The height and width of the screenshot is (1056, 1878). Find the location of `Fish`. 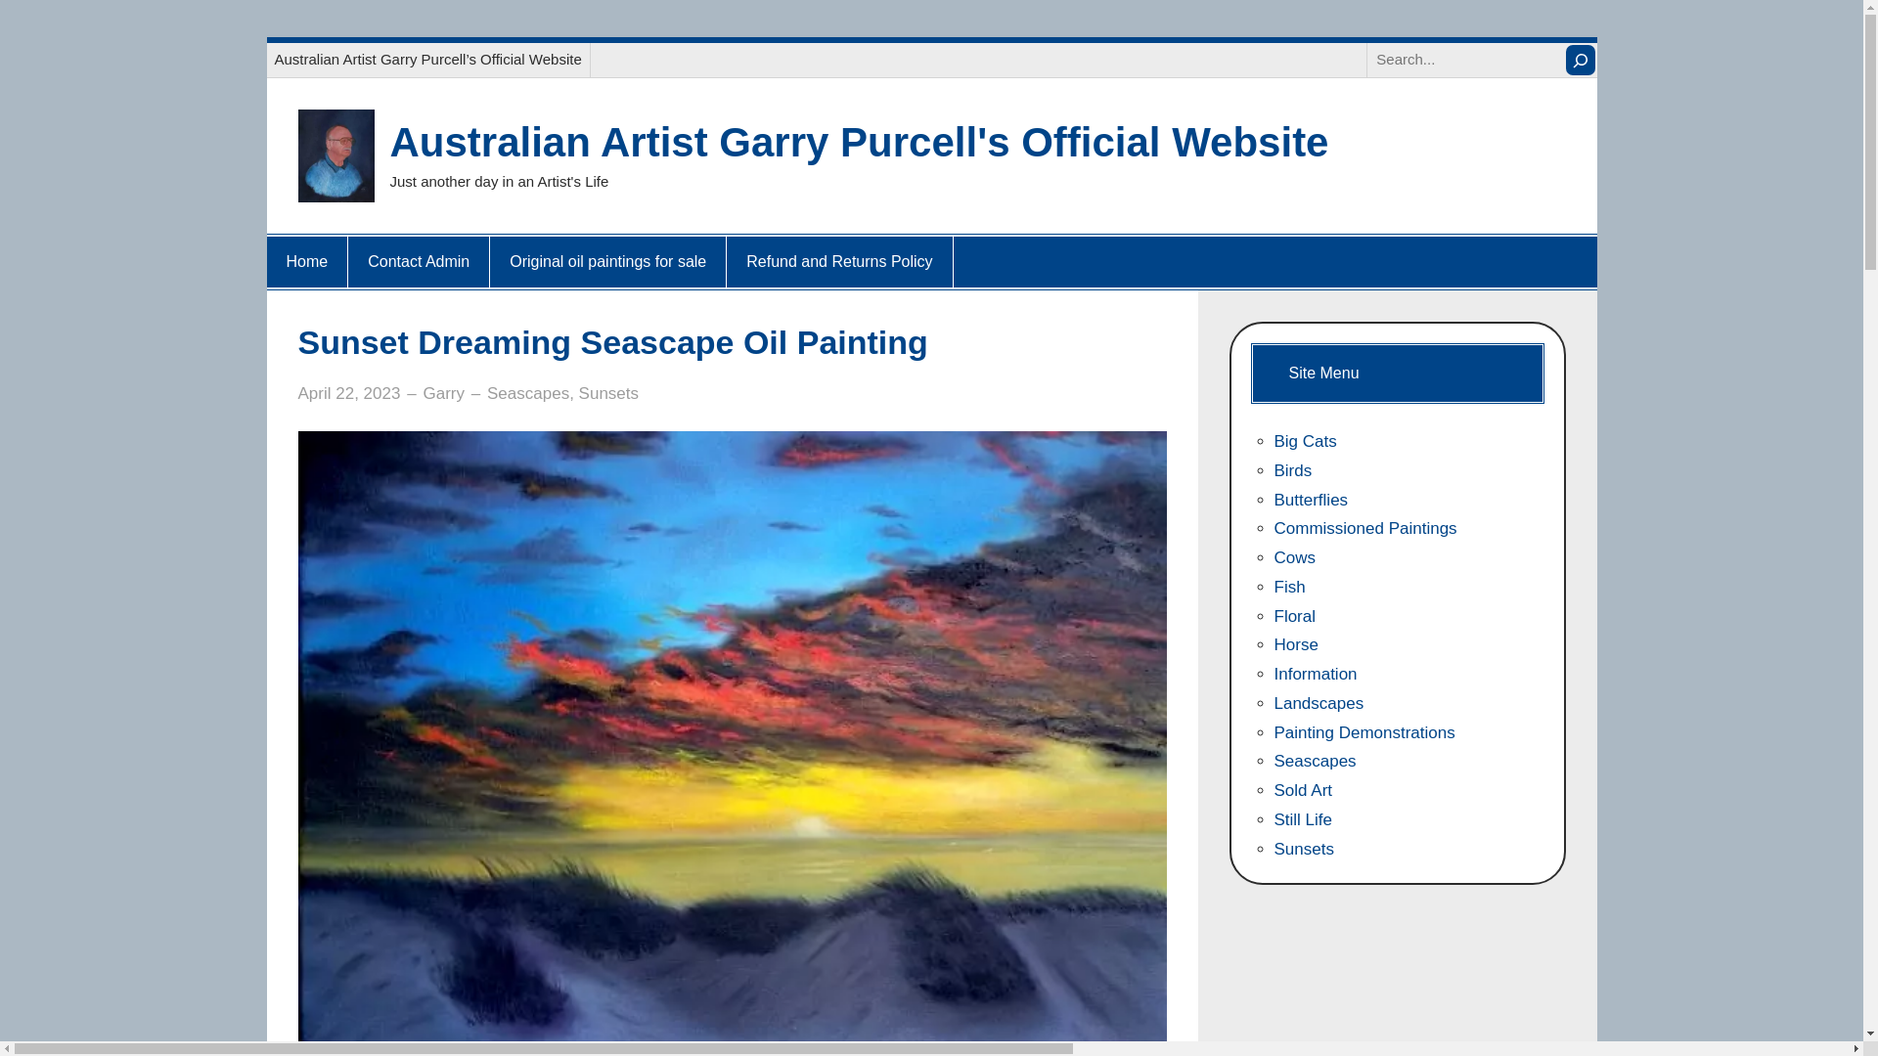

Fish is located at coordinates (1289, 587).